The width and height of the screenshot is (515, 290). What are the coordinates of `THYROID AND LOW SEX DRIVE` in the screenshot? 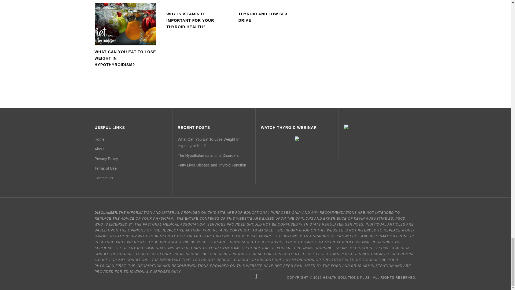 It's located at (263, 17).